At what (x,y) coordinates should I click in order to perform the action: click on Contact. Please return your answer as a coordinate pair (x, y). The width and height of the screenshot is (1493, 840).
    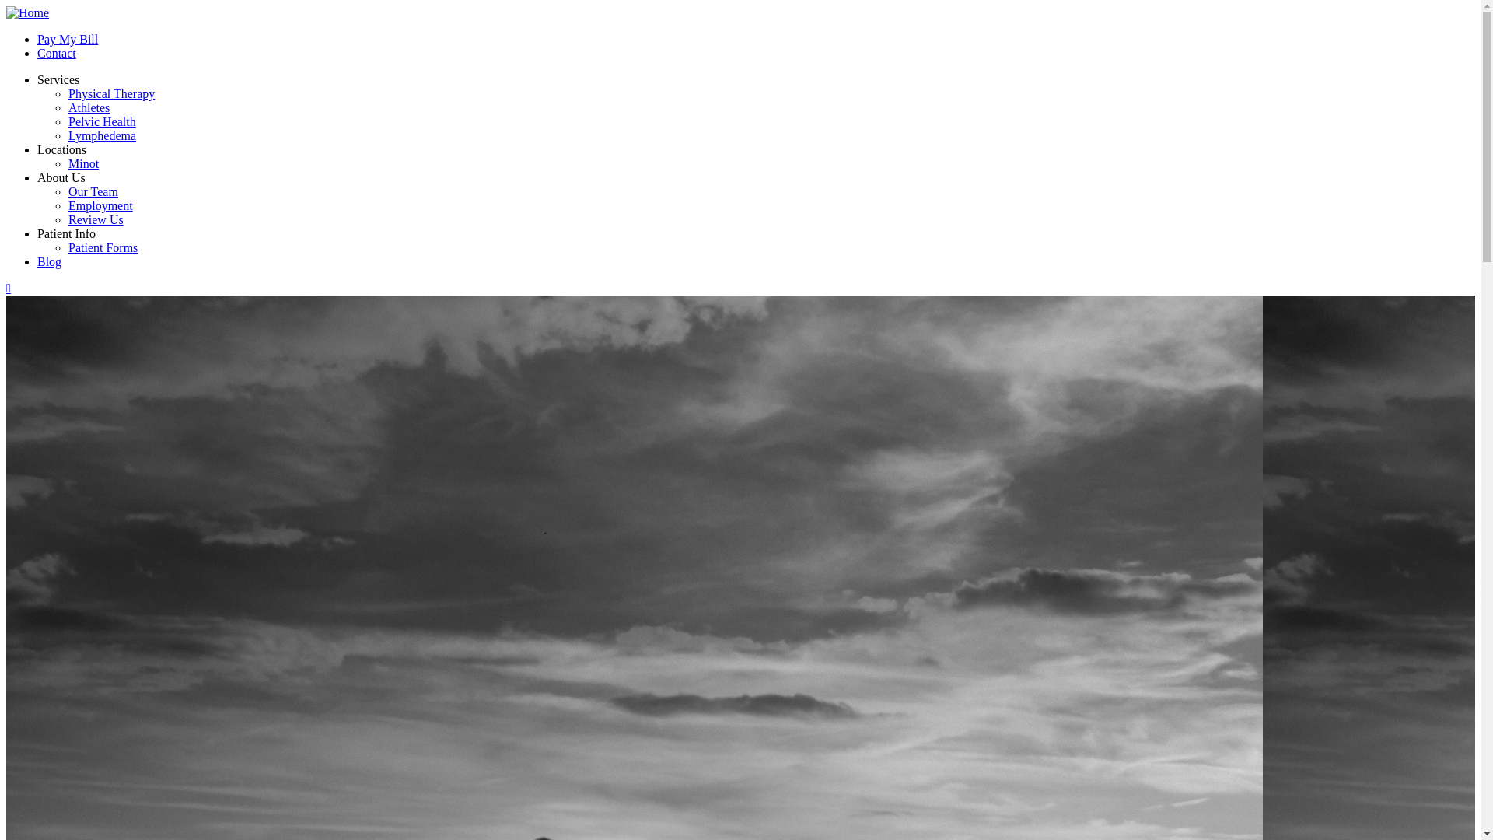
    Looking at the image, I should click on (57, 53).